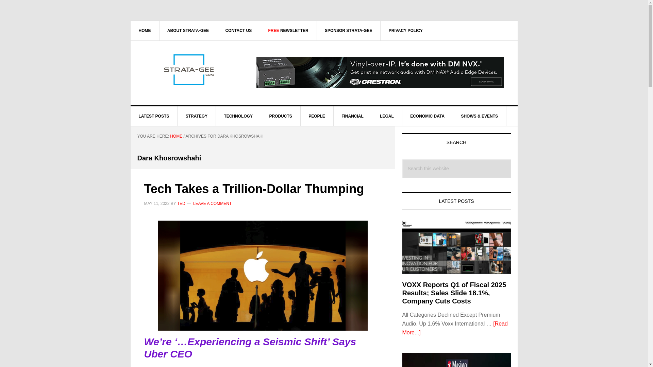 This screenshot has width=653, height=367. Describe the element at coordinates (387, 116) in the screenshot. I see `LEGAL` at that location.